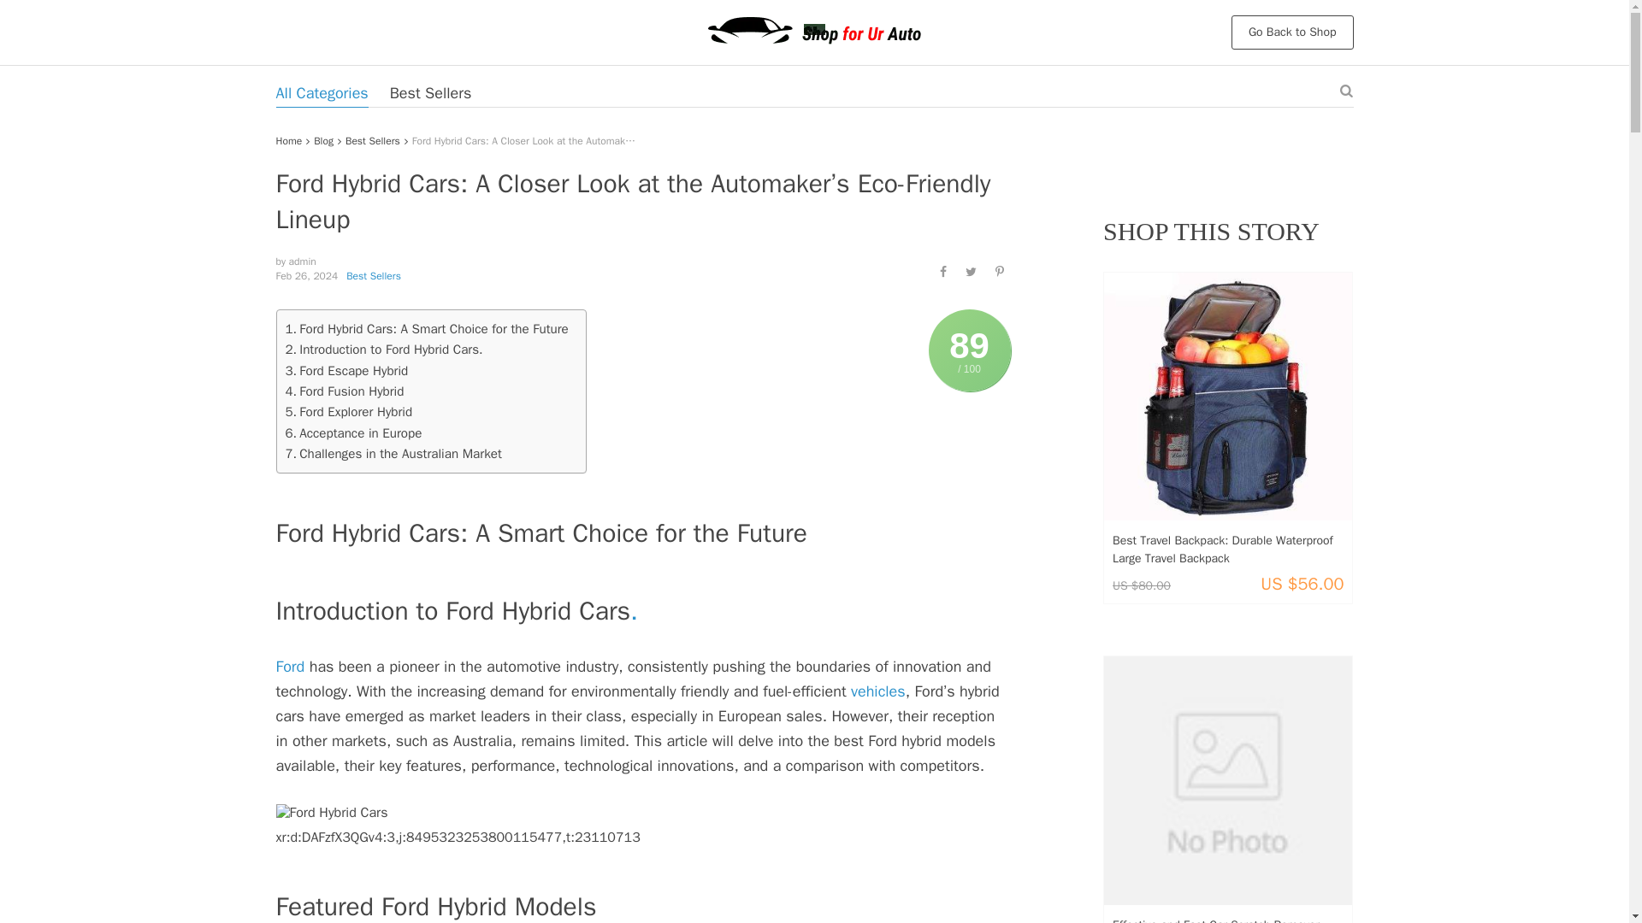 Image resolution: width=1642 pixels, height=923 pixels. Describe the element at coordinates (322, 92) in the screenshot. I see `All Categories` at that location.